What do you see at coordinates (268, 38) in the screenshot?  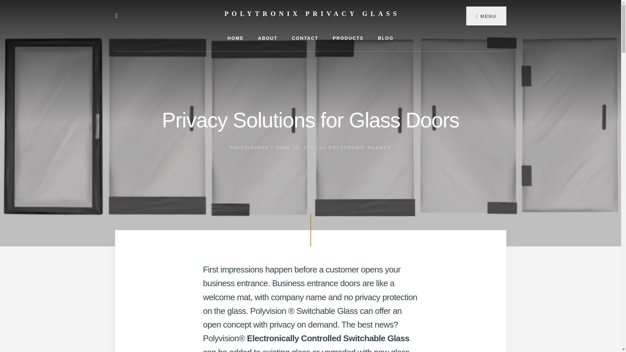 I see `ABOUT` at bounding box center [268, 38].